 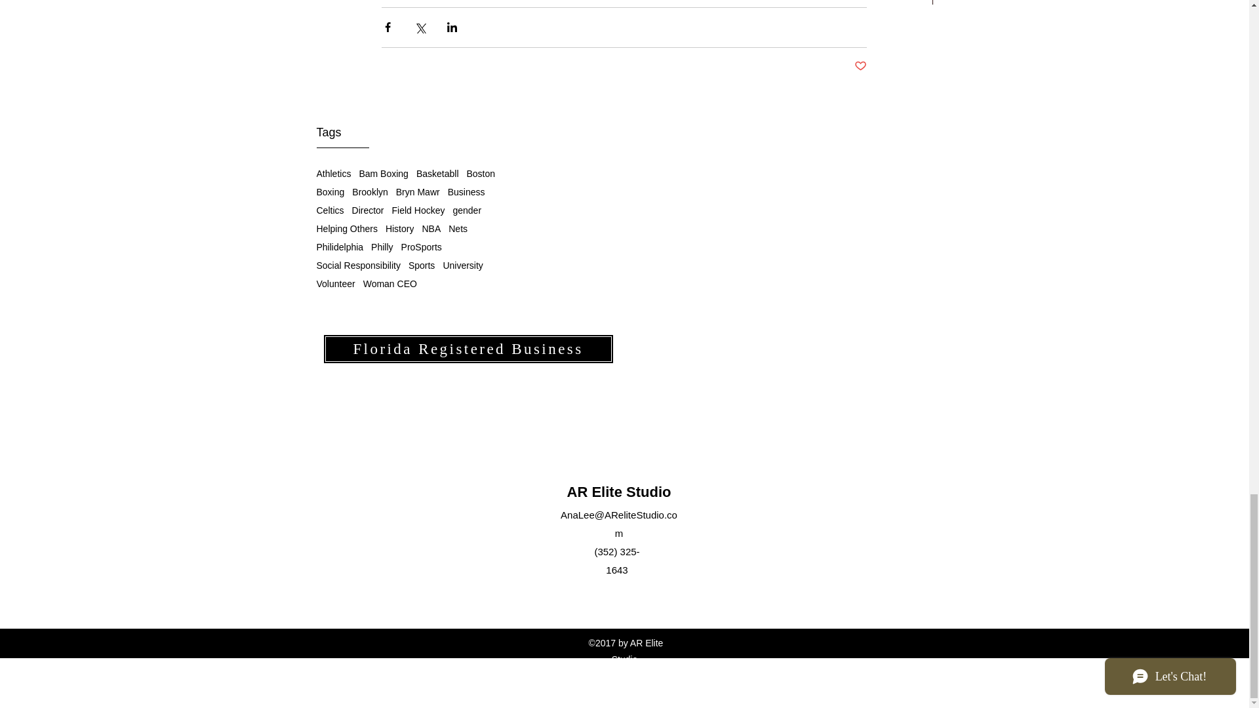 What do you see at coordinates (382, 246) in the screenshot?
I see `Philly` at bounding box center [382, 246].